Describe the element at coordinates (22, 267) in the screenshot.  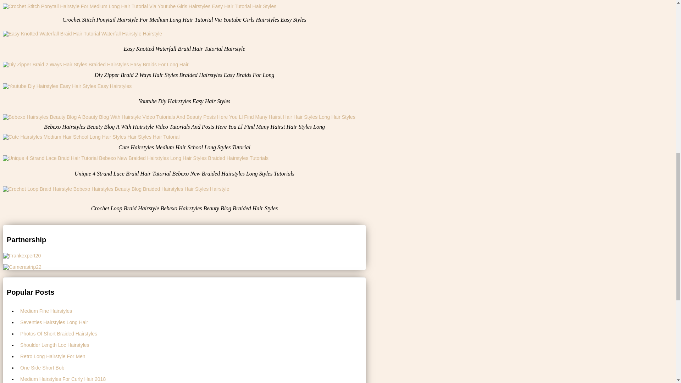
I see `Camerastrip22` at that location.